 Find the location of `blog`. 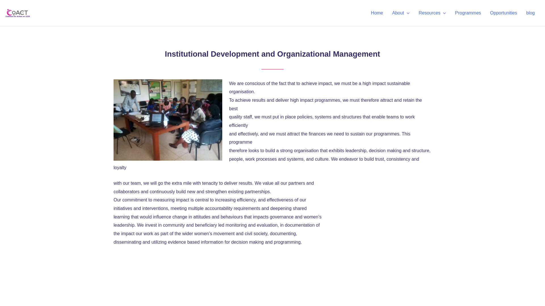

blog is located at coordinates (530, 13).